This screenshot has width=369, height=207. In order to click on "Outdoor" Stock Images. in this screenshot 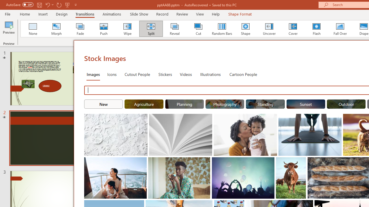, I will do `click(346, 104)`.